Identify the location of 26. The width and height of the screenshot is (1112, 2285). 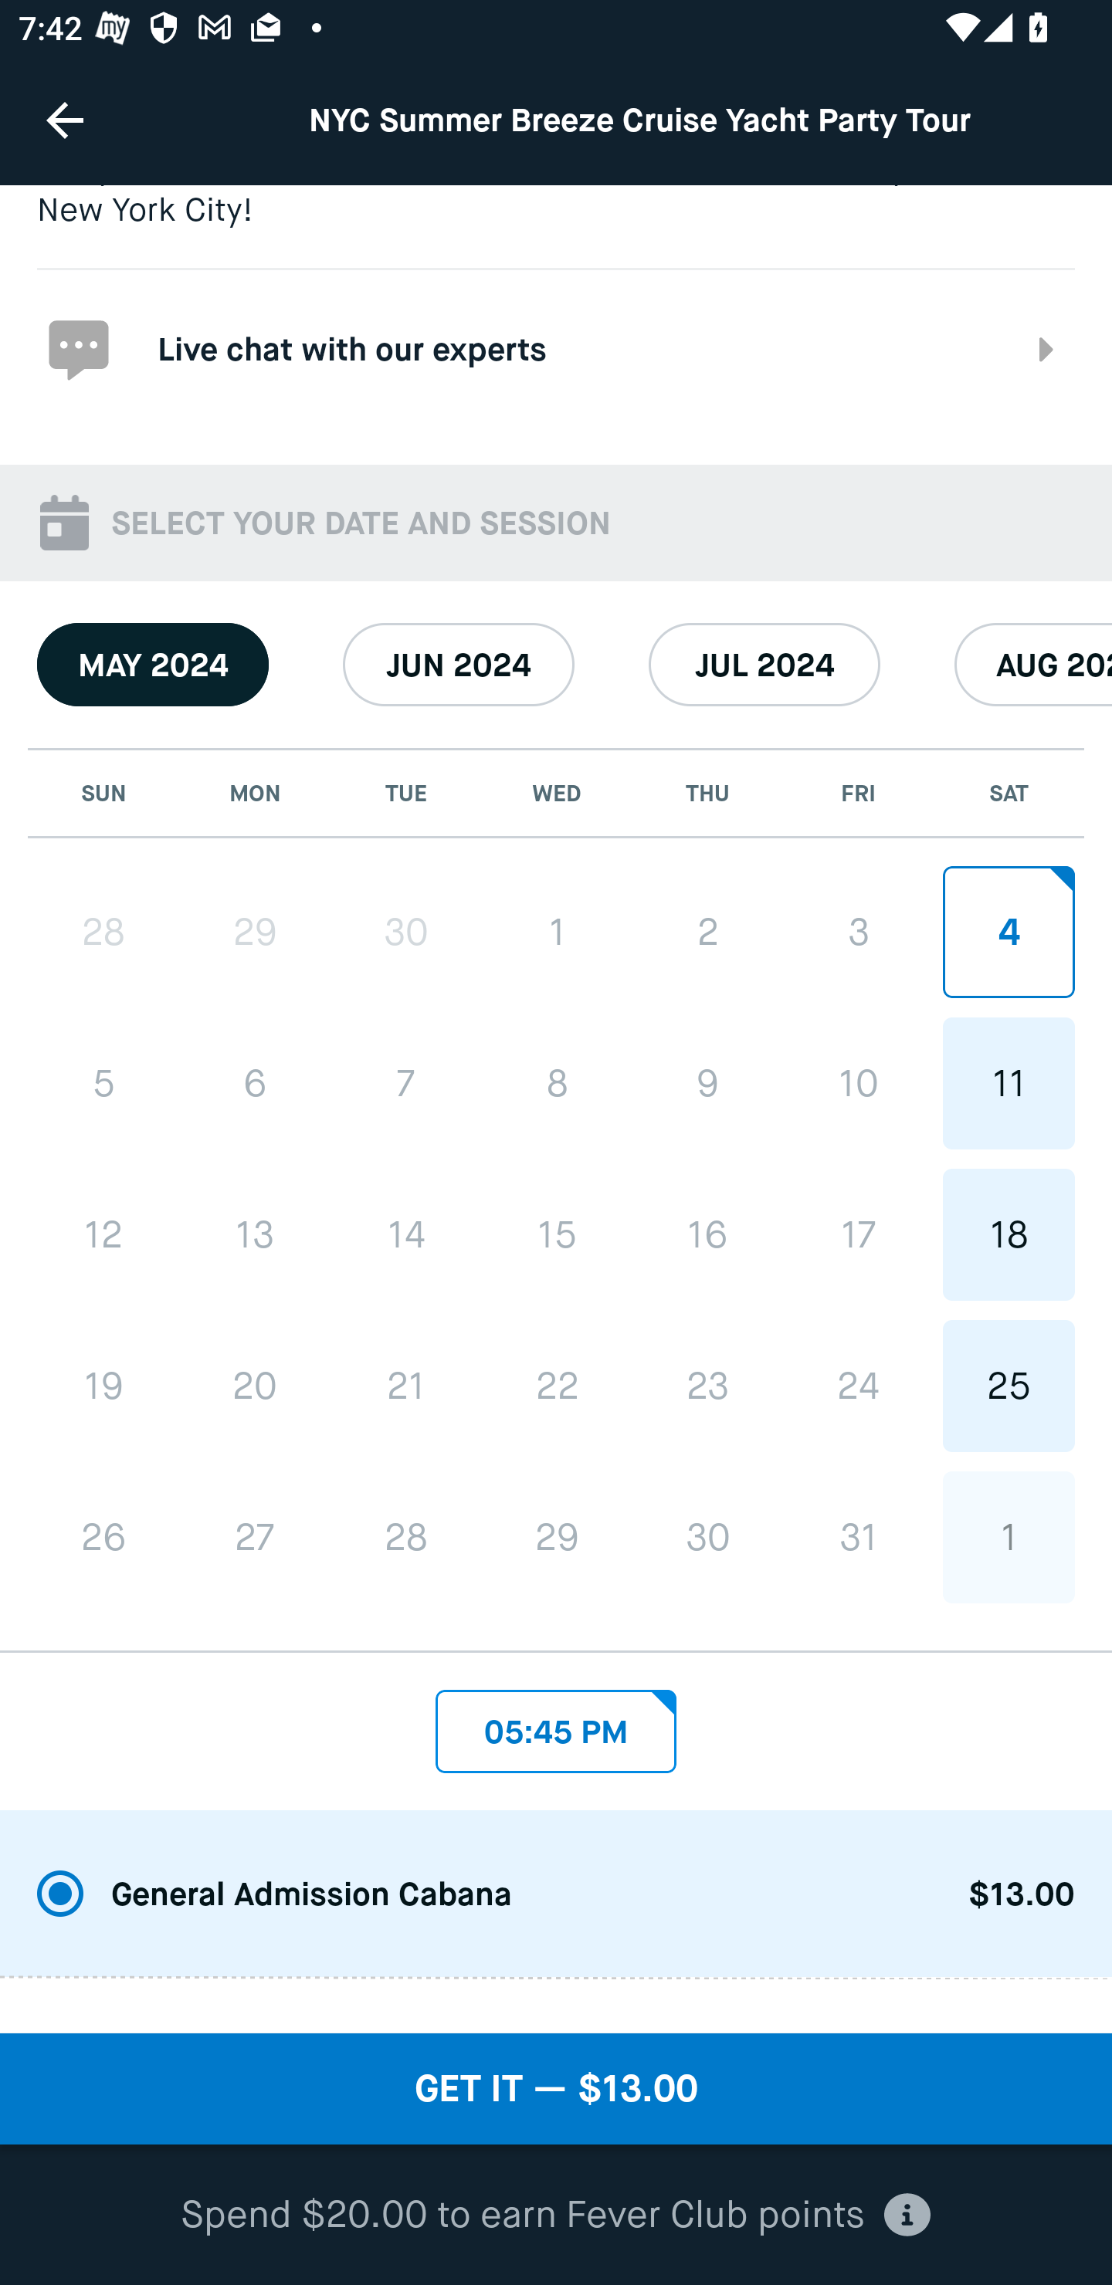
(103, 1538).